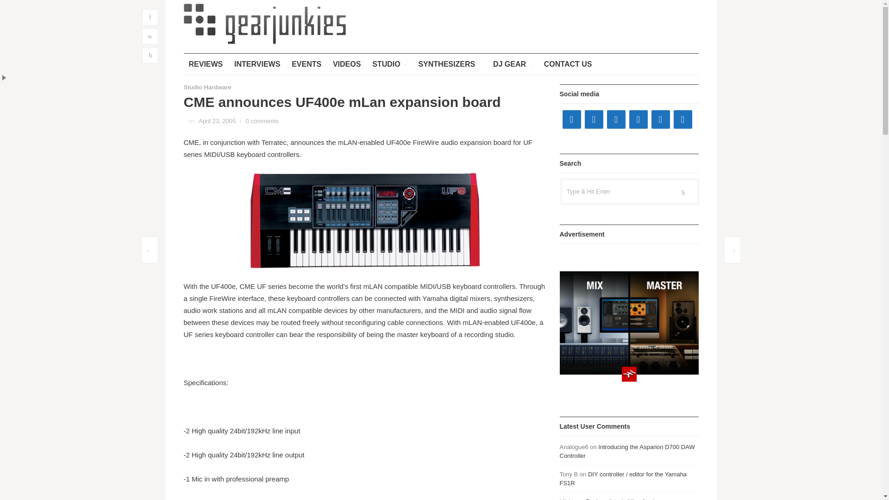  What do you see at coordinates (346, 64) in the screenshot?
I see `VIDEOS` at bounding box center [346, 64].